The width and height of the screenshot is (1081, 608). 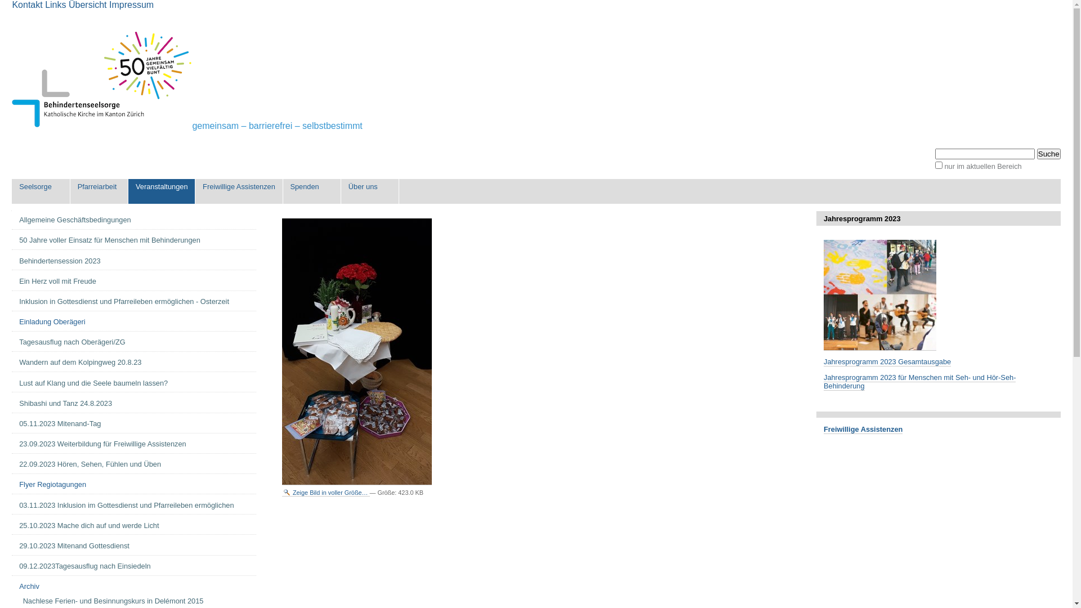 I want to click on Pfarreiarbeit, so click(x=99, y=191).